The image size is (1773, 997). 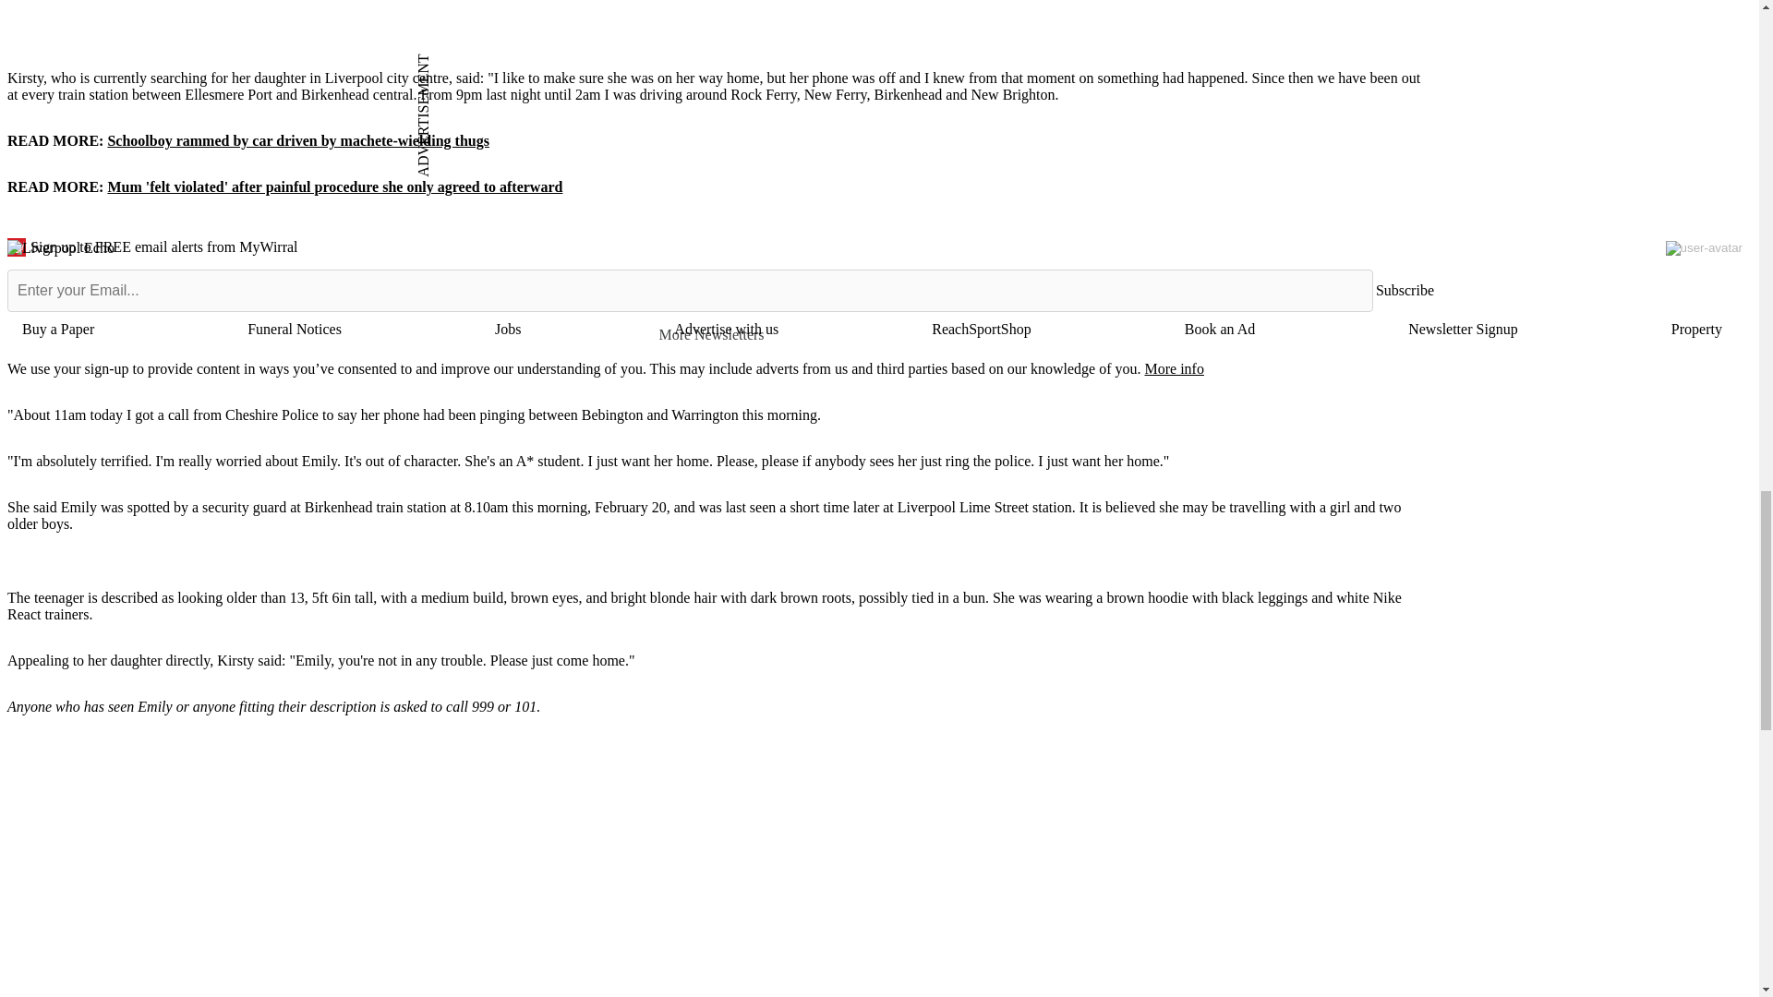 I want to click on Warrington, so click(x=704, y=414).